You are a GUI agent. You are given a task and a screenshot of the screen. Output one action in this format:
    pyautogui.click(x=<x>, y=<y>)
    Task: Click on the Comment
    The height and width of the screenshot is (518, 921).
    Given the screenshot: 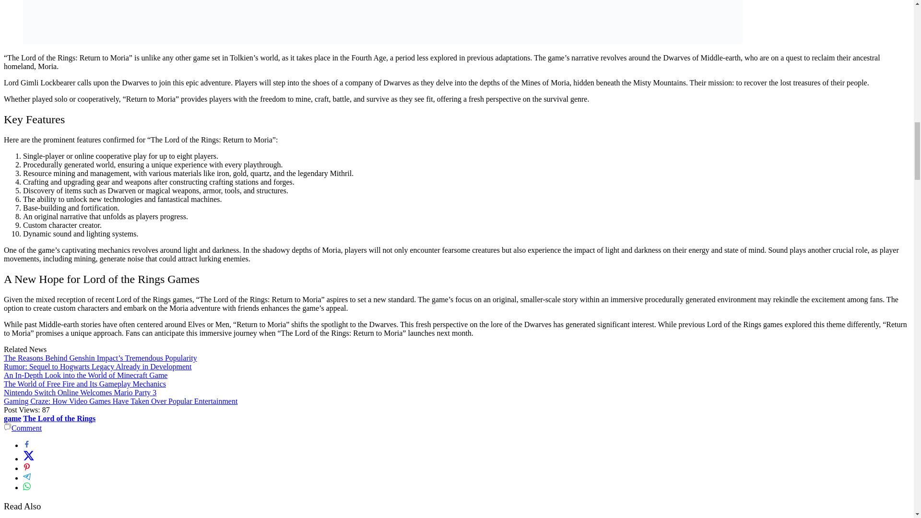 What is the action you would take?
    pyautogui.click(x=22, y=428)
    